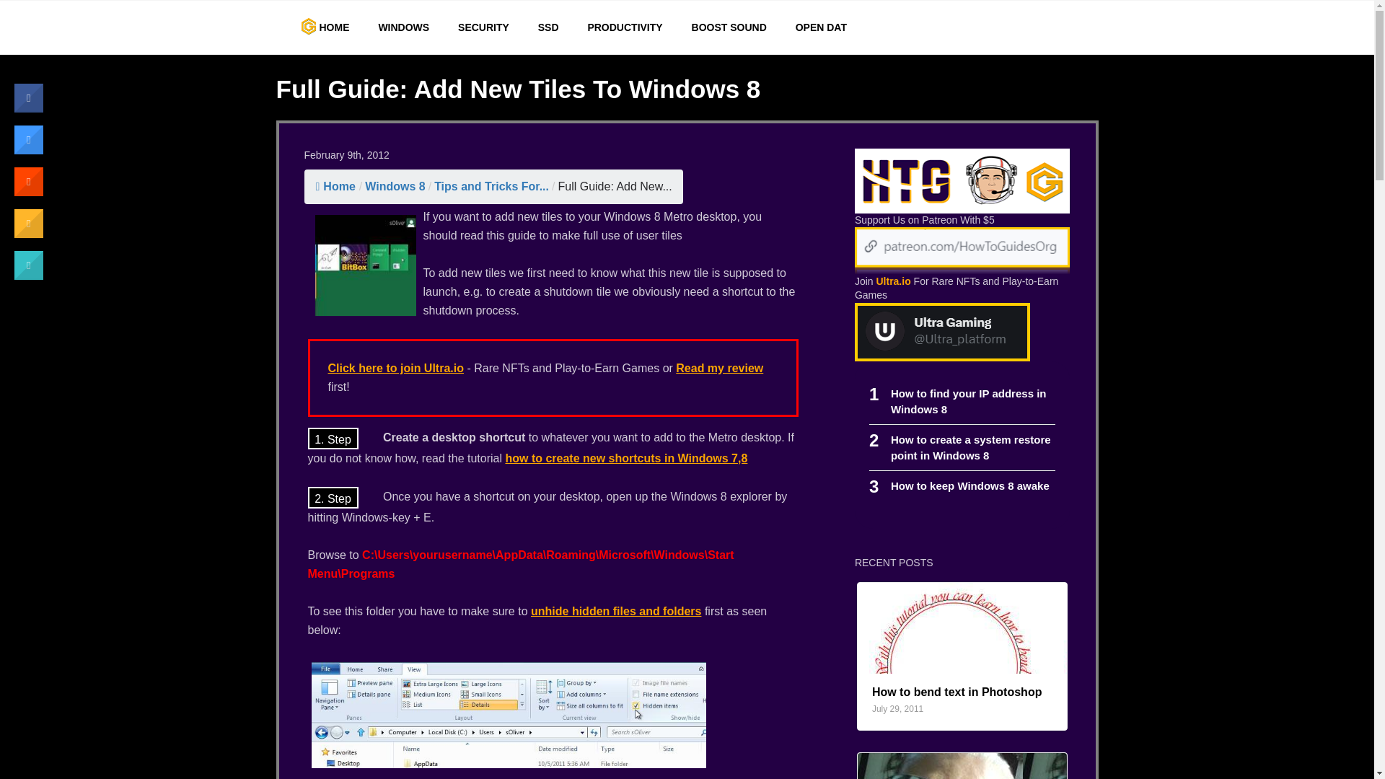 The image size is (1385, 779). What do you see at coordinates (971, 447) in the screenshot?
I see `Category Name` at bounding box center [971, 447].